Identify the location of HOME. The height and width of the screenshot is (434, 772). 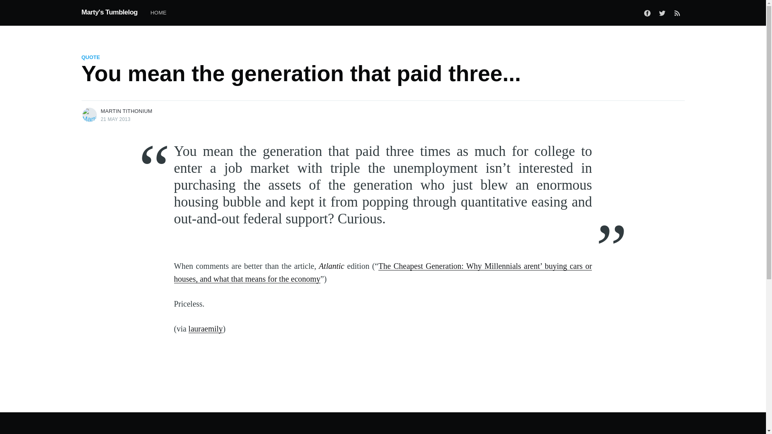
(158, 13).